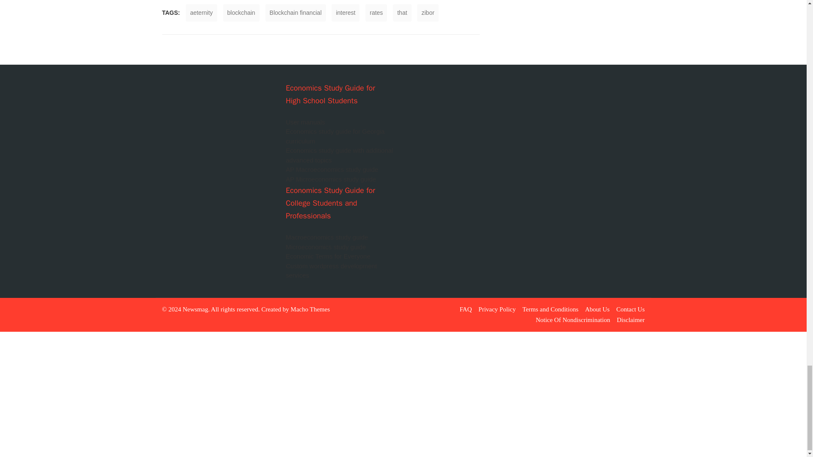 This screenshot has height=457, width=813. I want to click on zibor, so click(427, 13).